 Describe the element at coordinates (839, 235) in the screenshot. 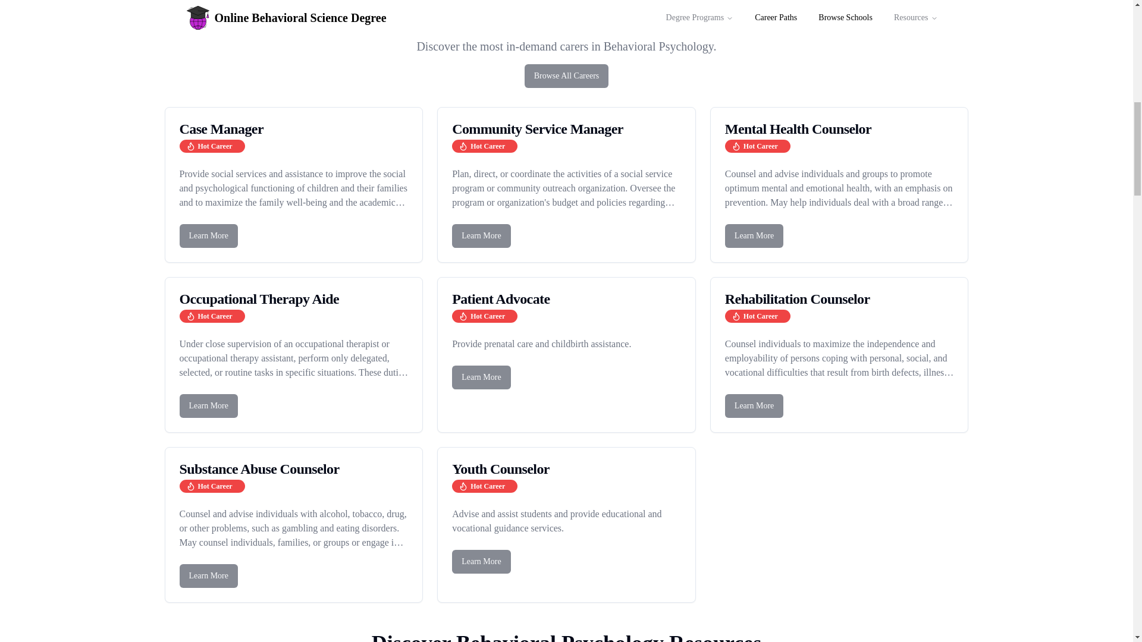

I see `Learn More` at that location.